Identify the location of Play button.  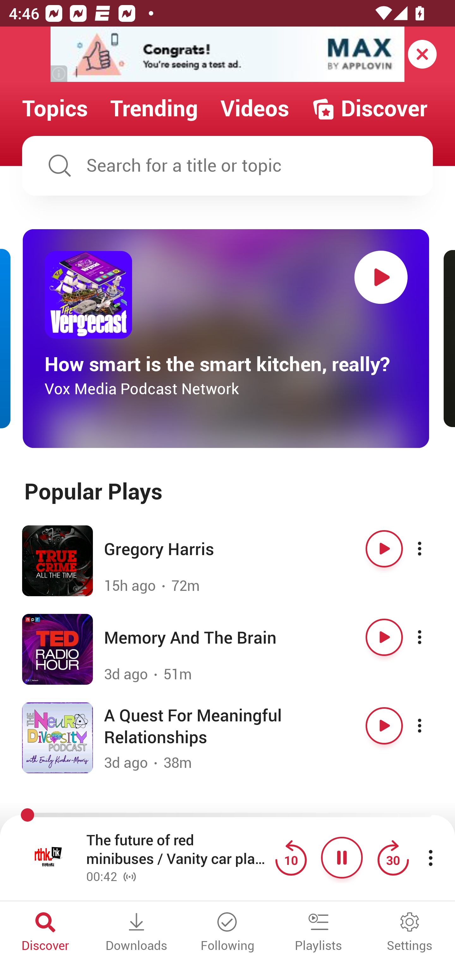
(384, 637).